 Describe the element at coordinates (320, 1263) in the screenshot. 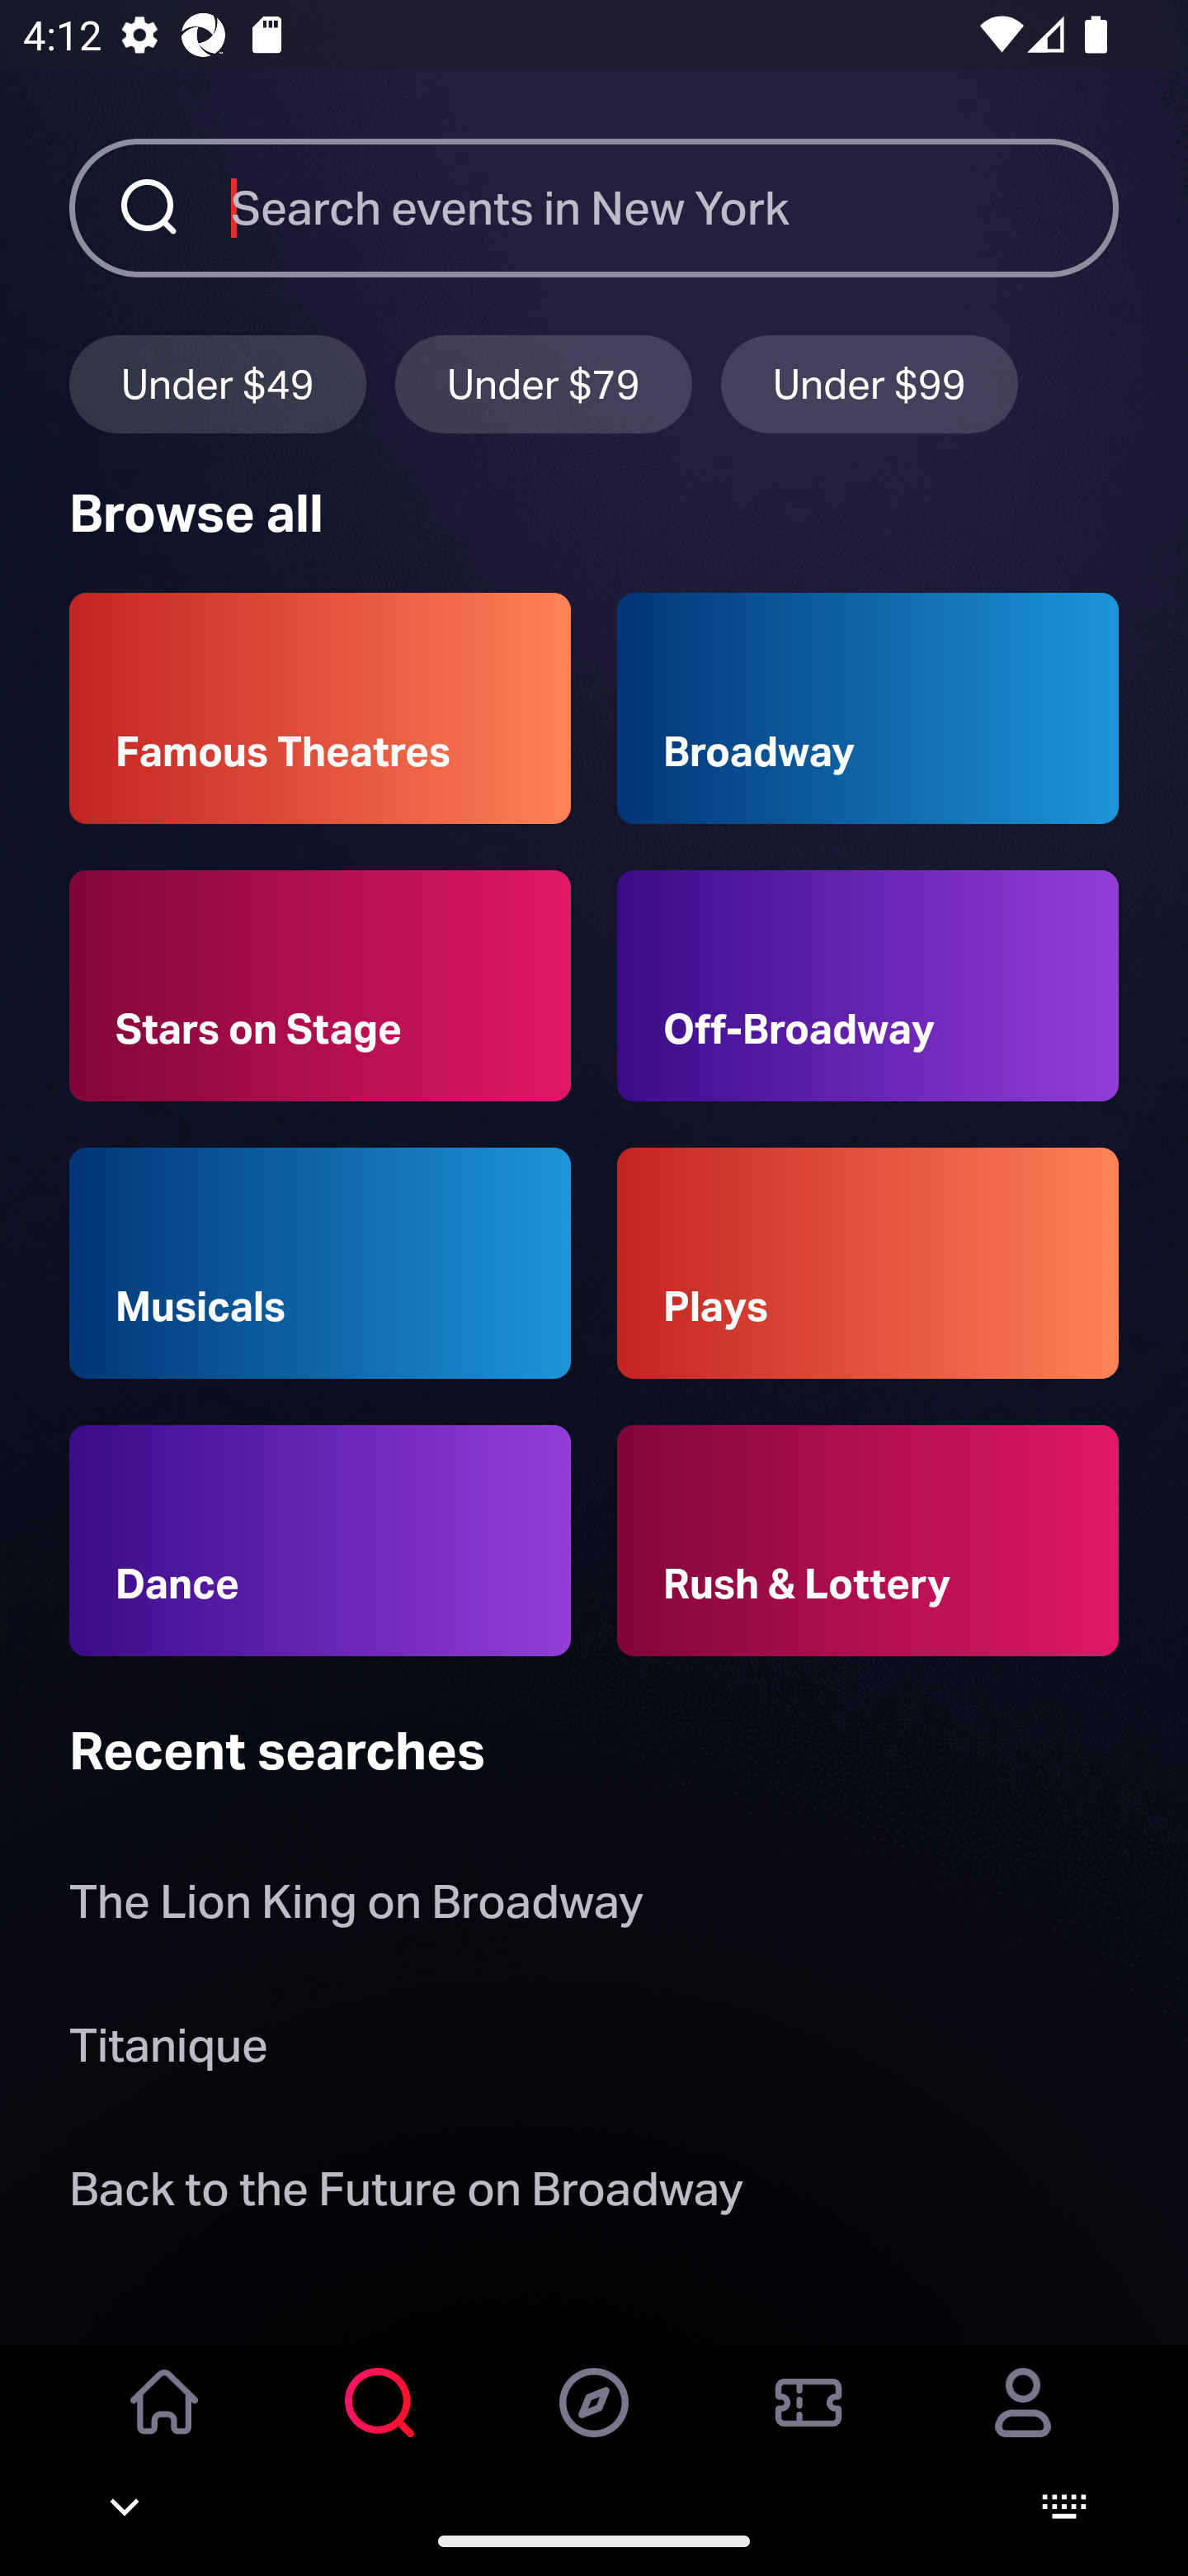

I see `Musicals` at that location.